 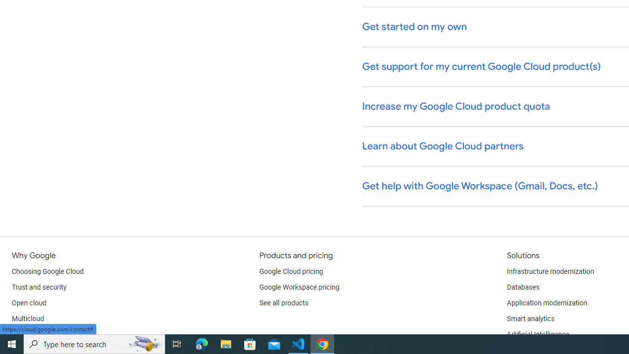 I want to click on Application modernization, so click(x=546, y=303).